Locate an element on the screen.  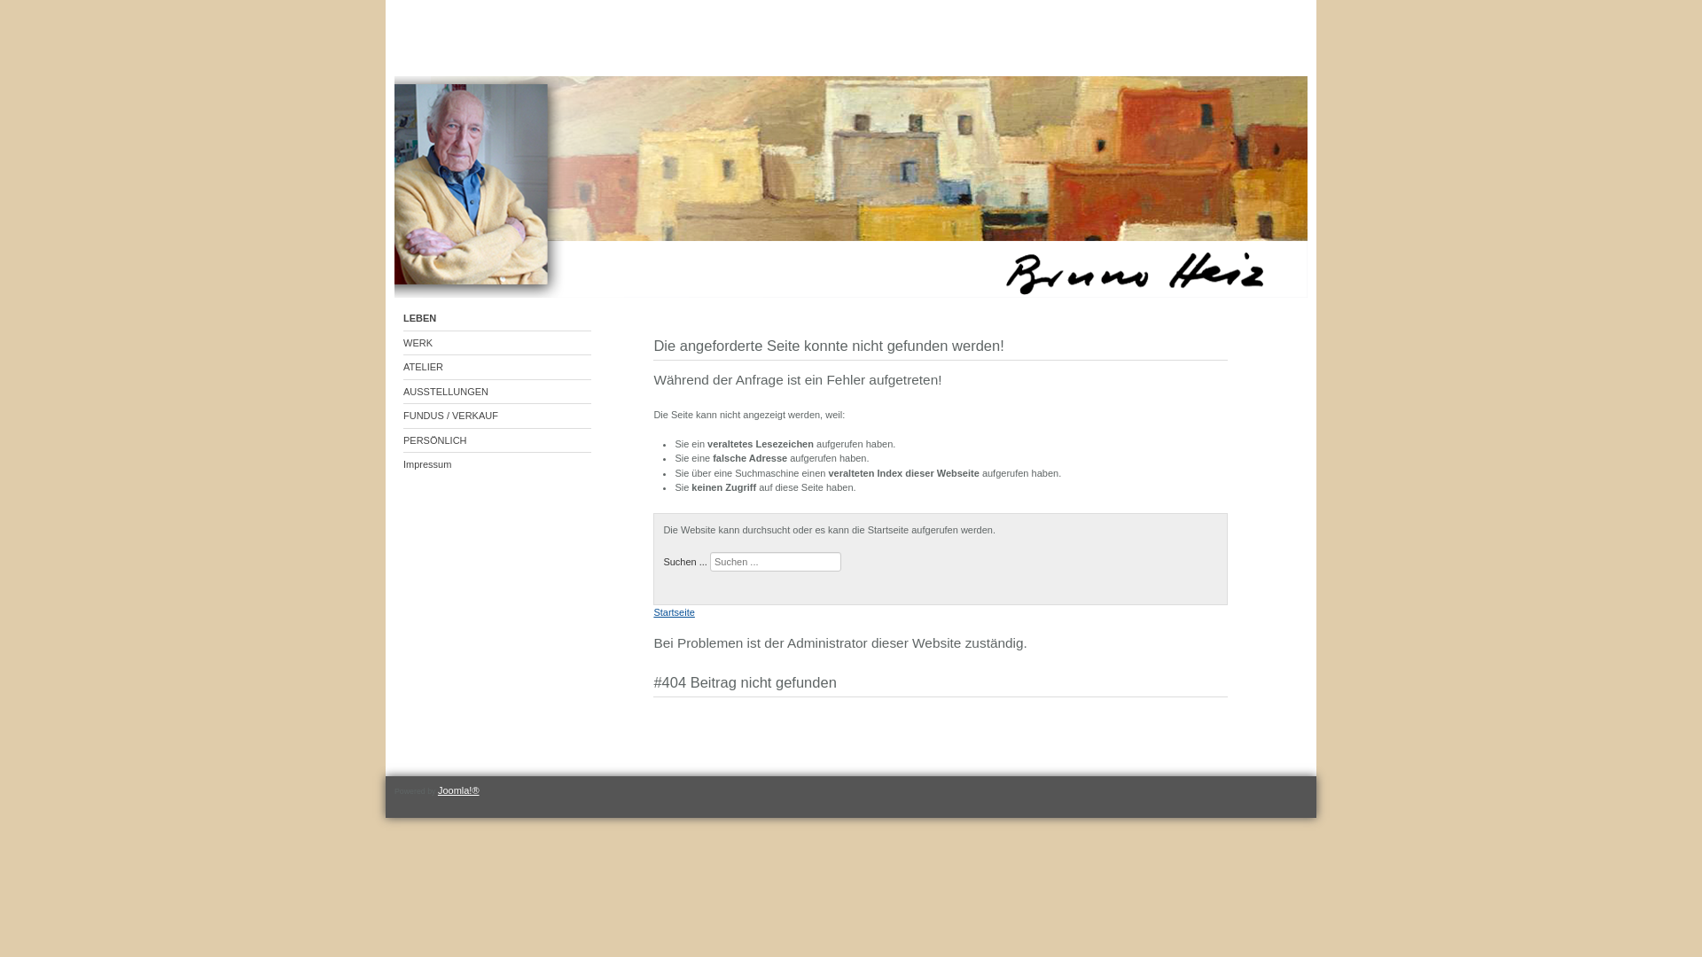
WERK is located at coordinates (497, 344).